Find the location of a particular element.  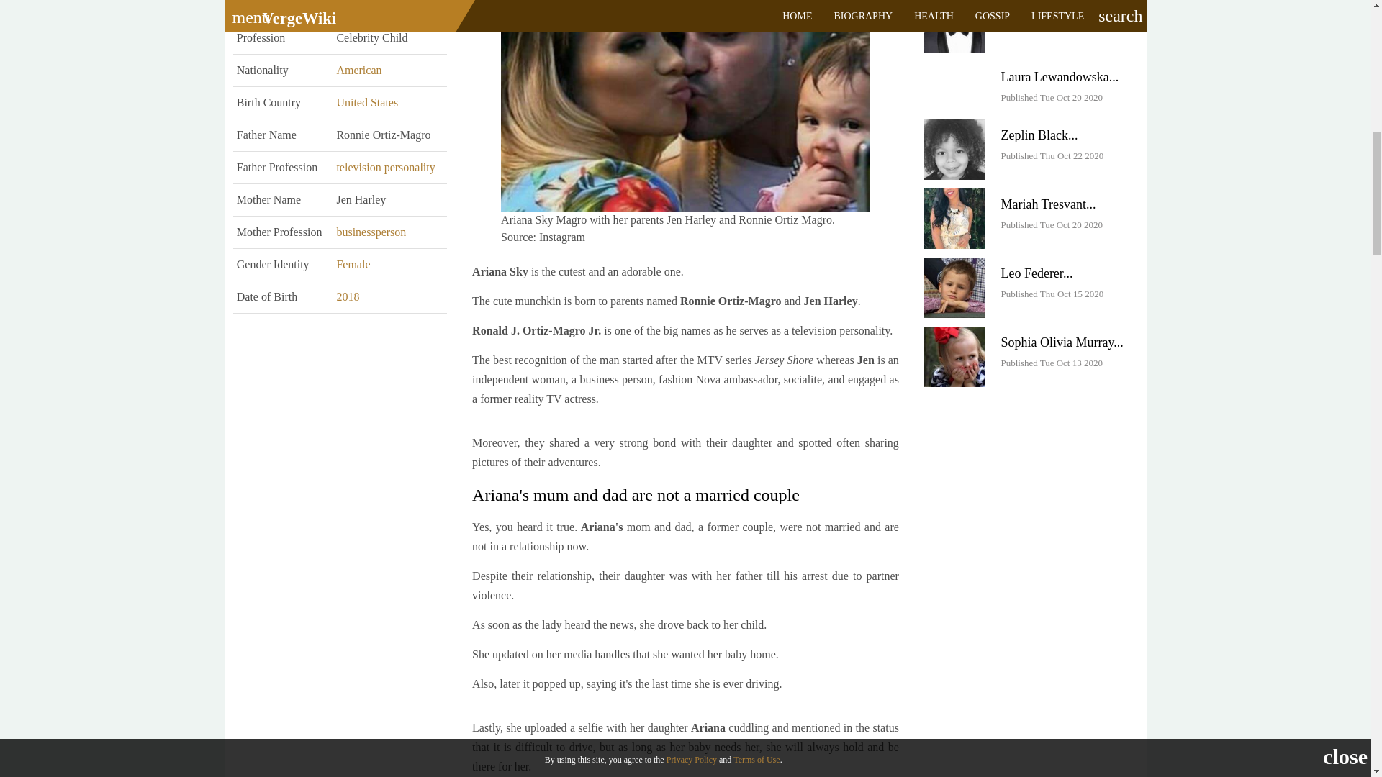

2018 is located at coordinates (347, 296).